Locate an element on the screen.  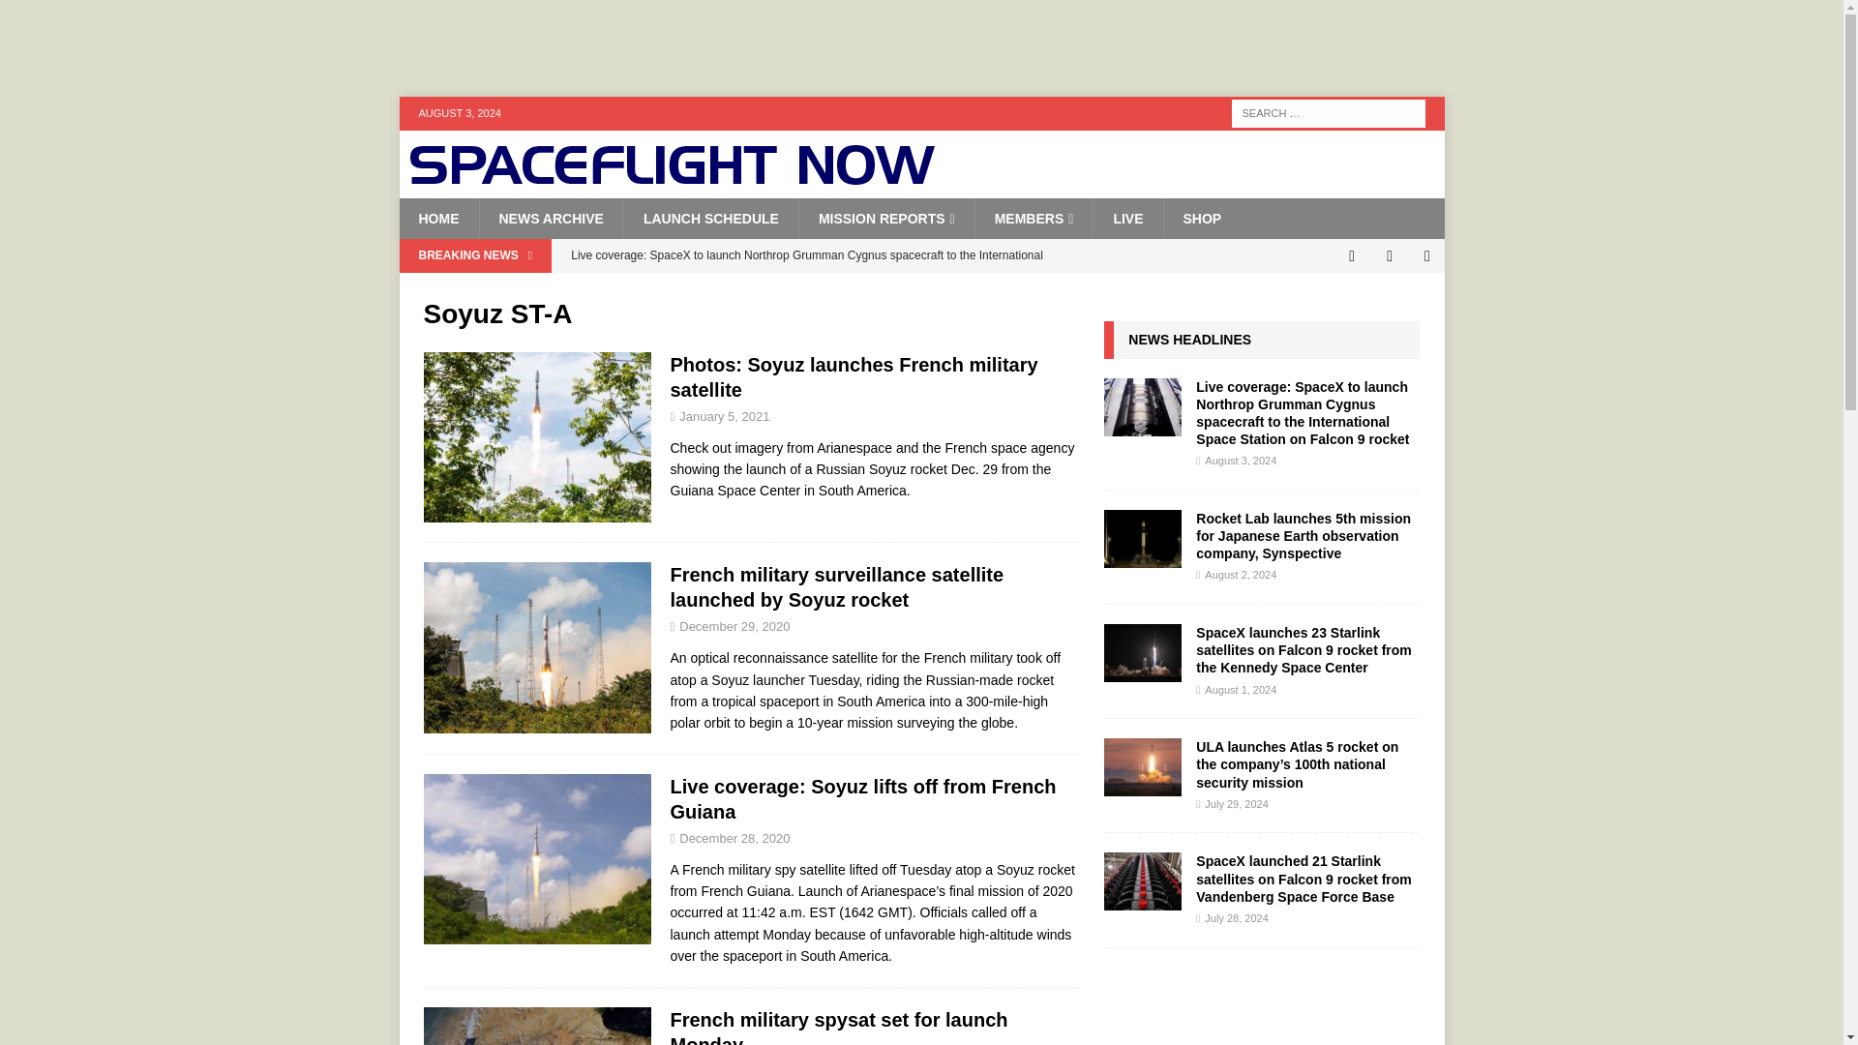
MISSION REPORTS is located at coordinates (886, 219).